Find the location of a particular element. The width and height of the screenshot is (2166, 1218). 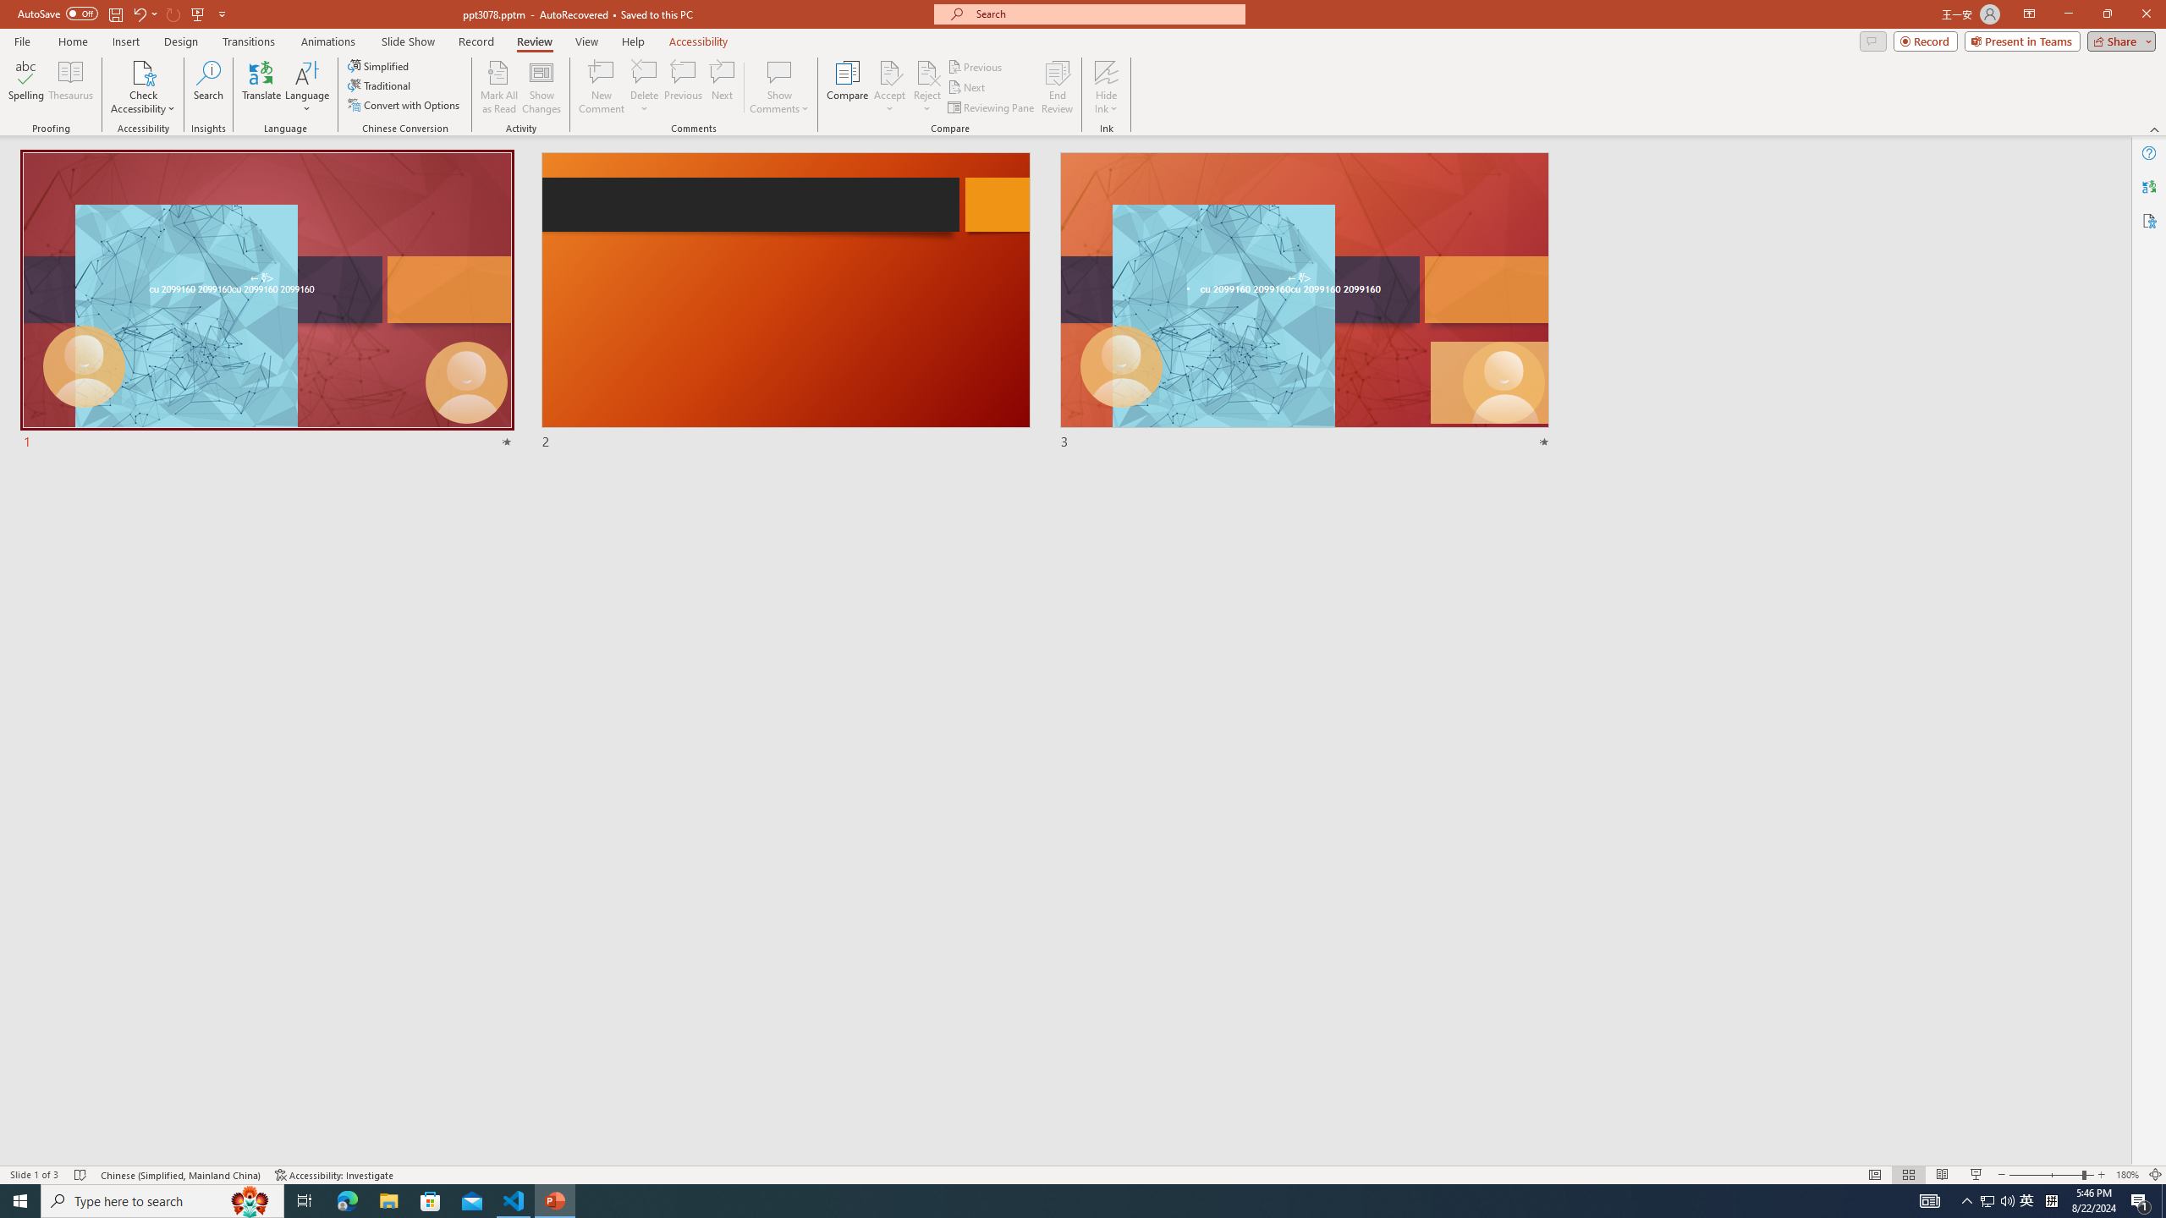

Comments is located at coordinates (1873, 41).